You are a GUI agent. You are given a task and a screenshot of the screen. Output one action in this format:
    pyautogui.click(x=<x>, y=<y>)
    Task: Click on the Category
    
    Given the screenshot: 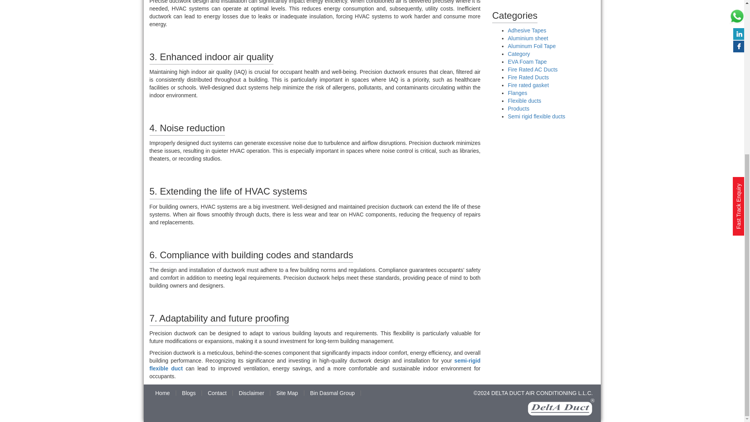 What is the action you would take?
    pyautogui.click(x=519, y=54)
    